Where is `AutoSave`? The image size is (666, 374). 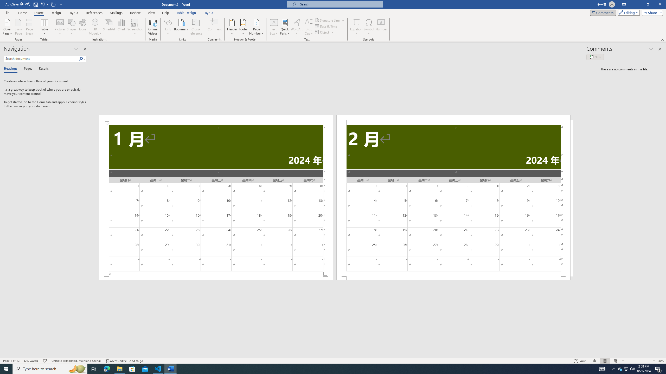 AutoSave is located at coordinates (18, 4).